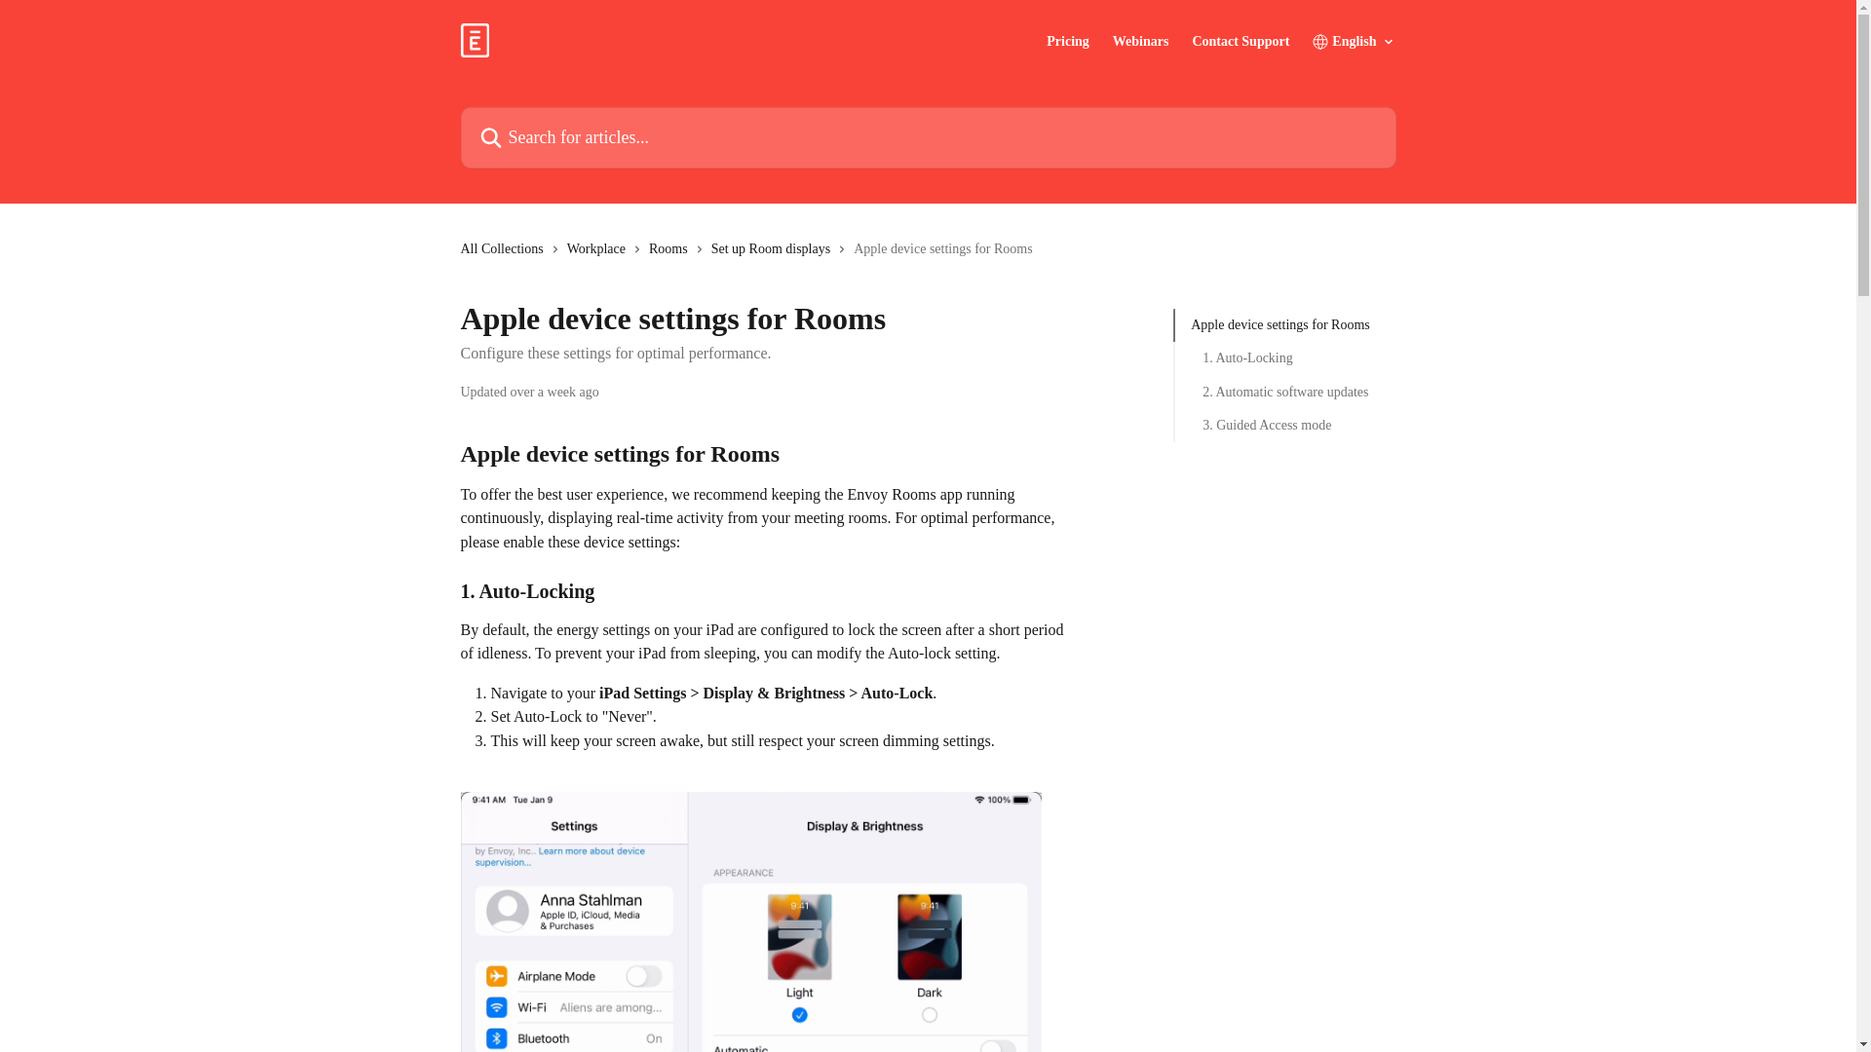  What do you see at coordinates (672, 249) in the screenshot?
I see `Rooms` at bounding box center [672, 249].